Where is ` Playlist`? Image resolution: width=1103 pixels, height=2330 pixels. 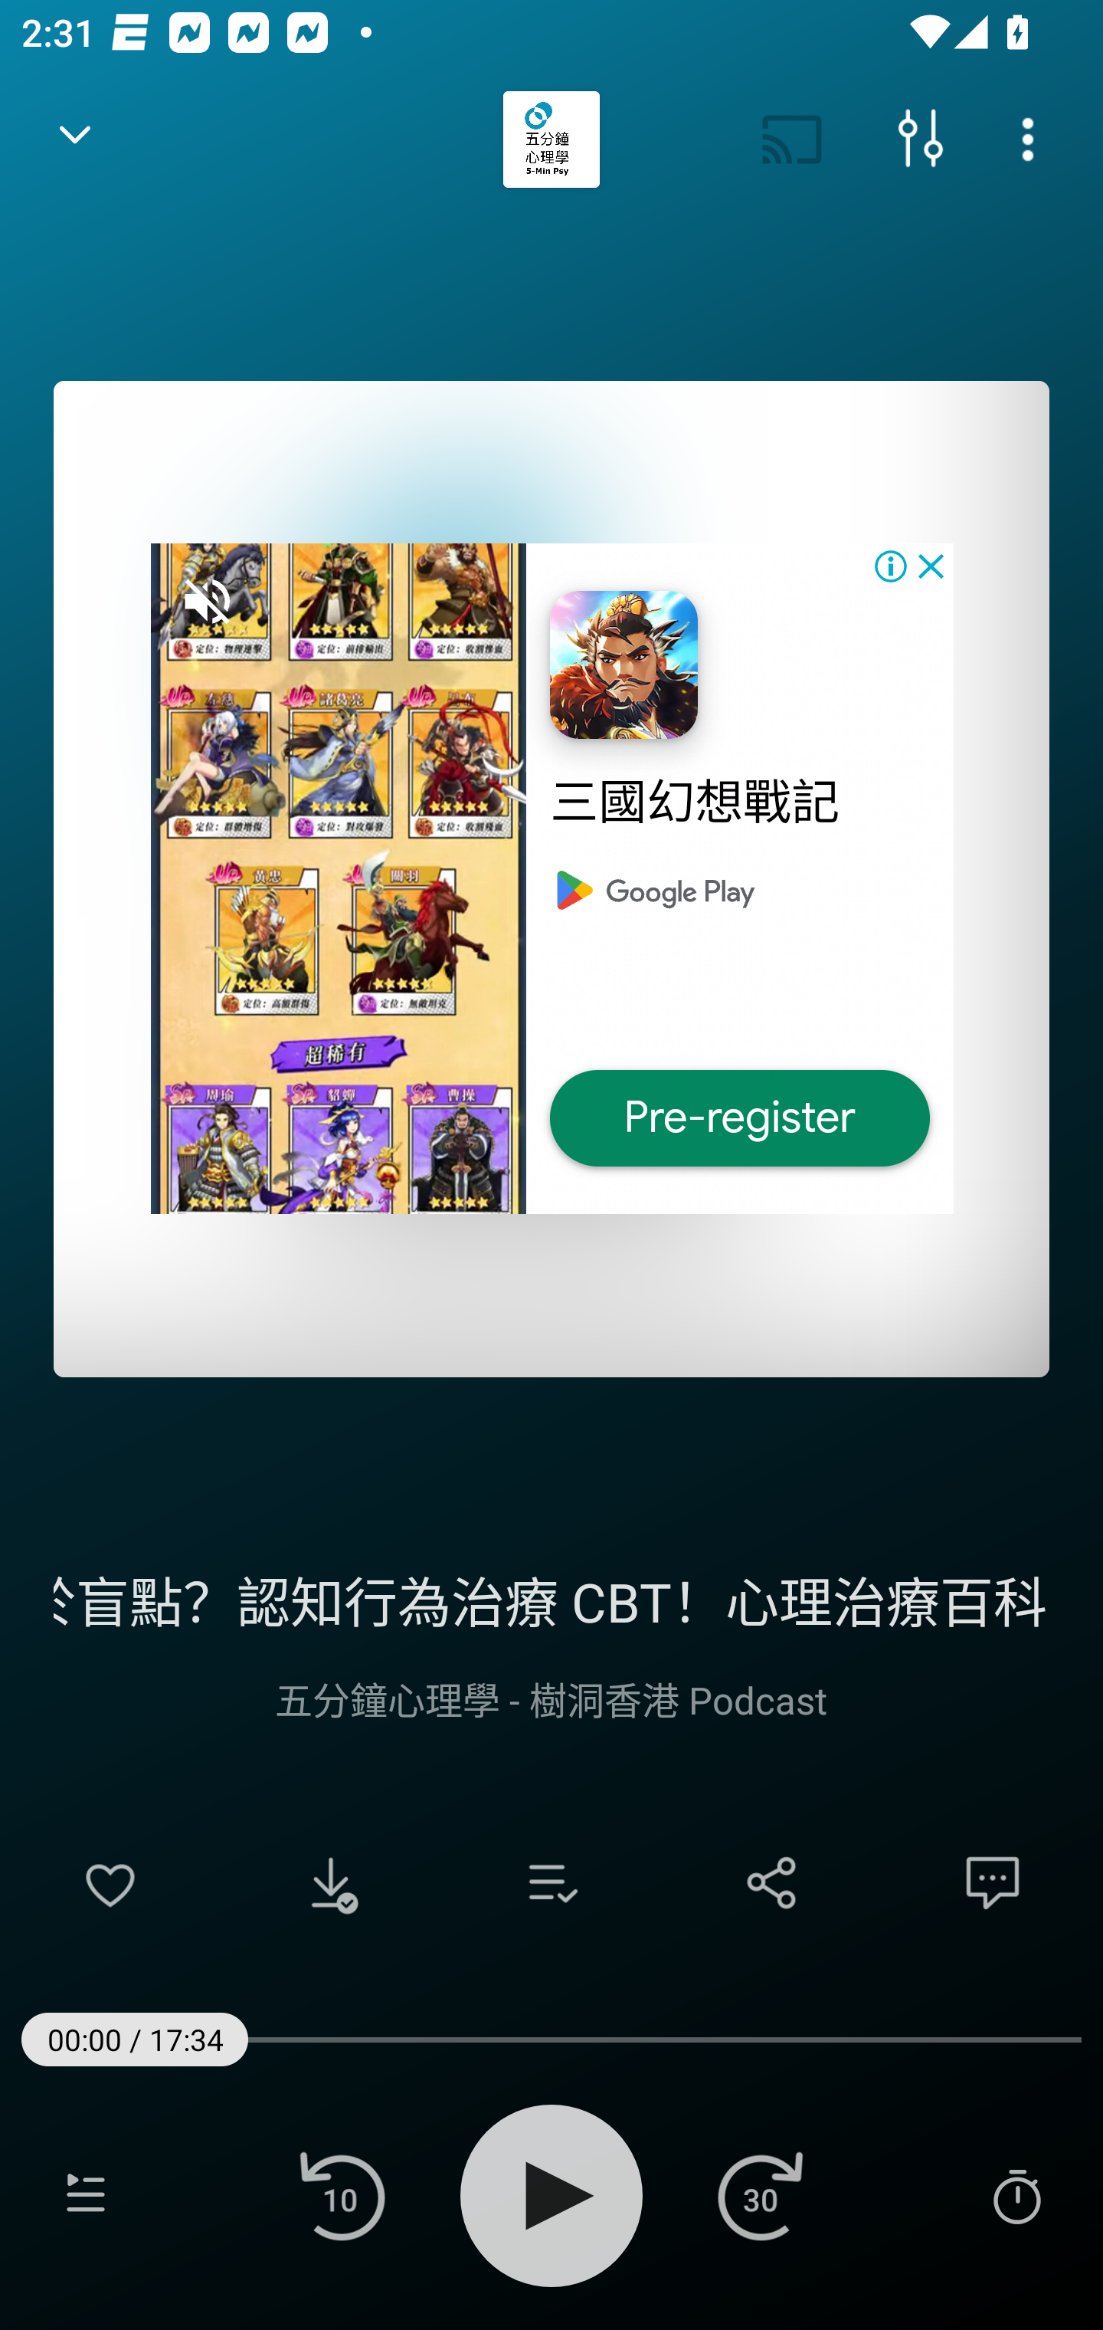
 Playlist is located at coordinates (86, 2195).